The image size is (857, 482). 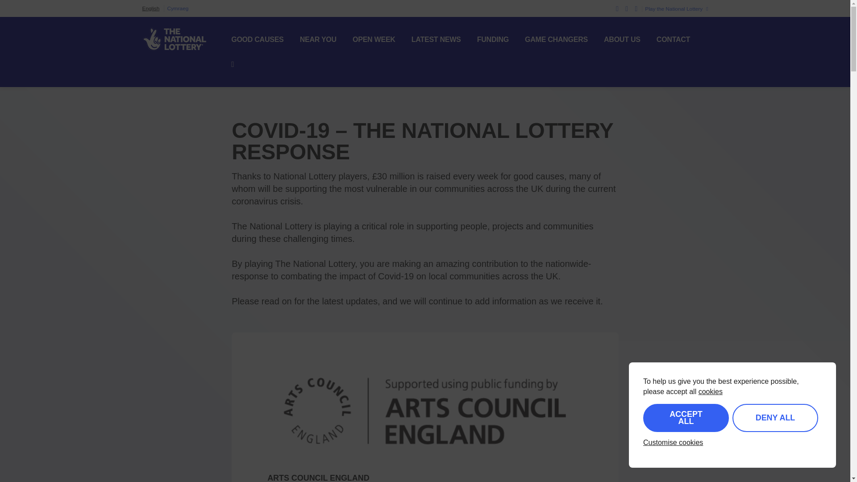 What do you see at coordinates (436, 39) in the screenshot?
I see `LATEST NEWS` at bounding box center [436, 39].